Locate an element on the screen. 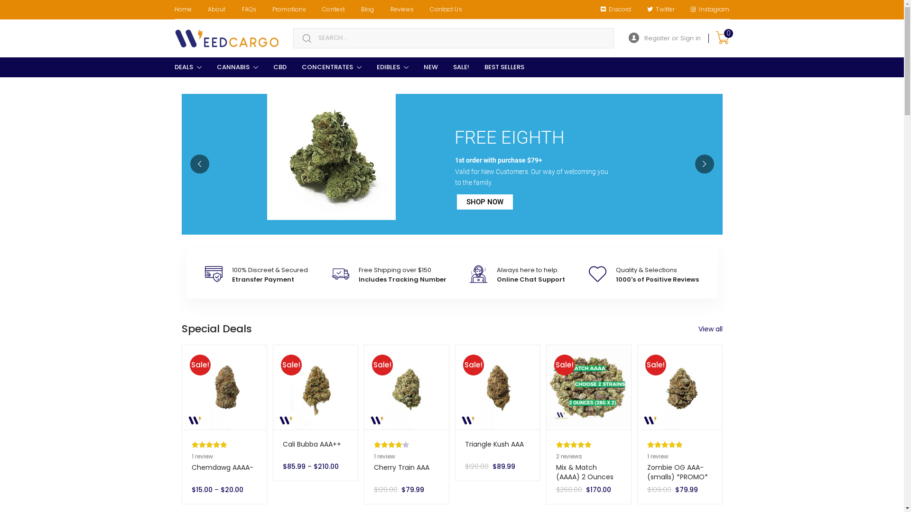 The height and width of the screenshot is (512, 911). Triangle Kush AAA




$120.00 $89.99 is located at coordinates (497, 455).